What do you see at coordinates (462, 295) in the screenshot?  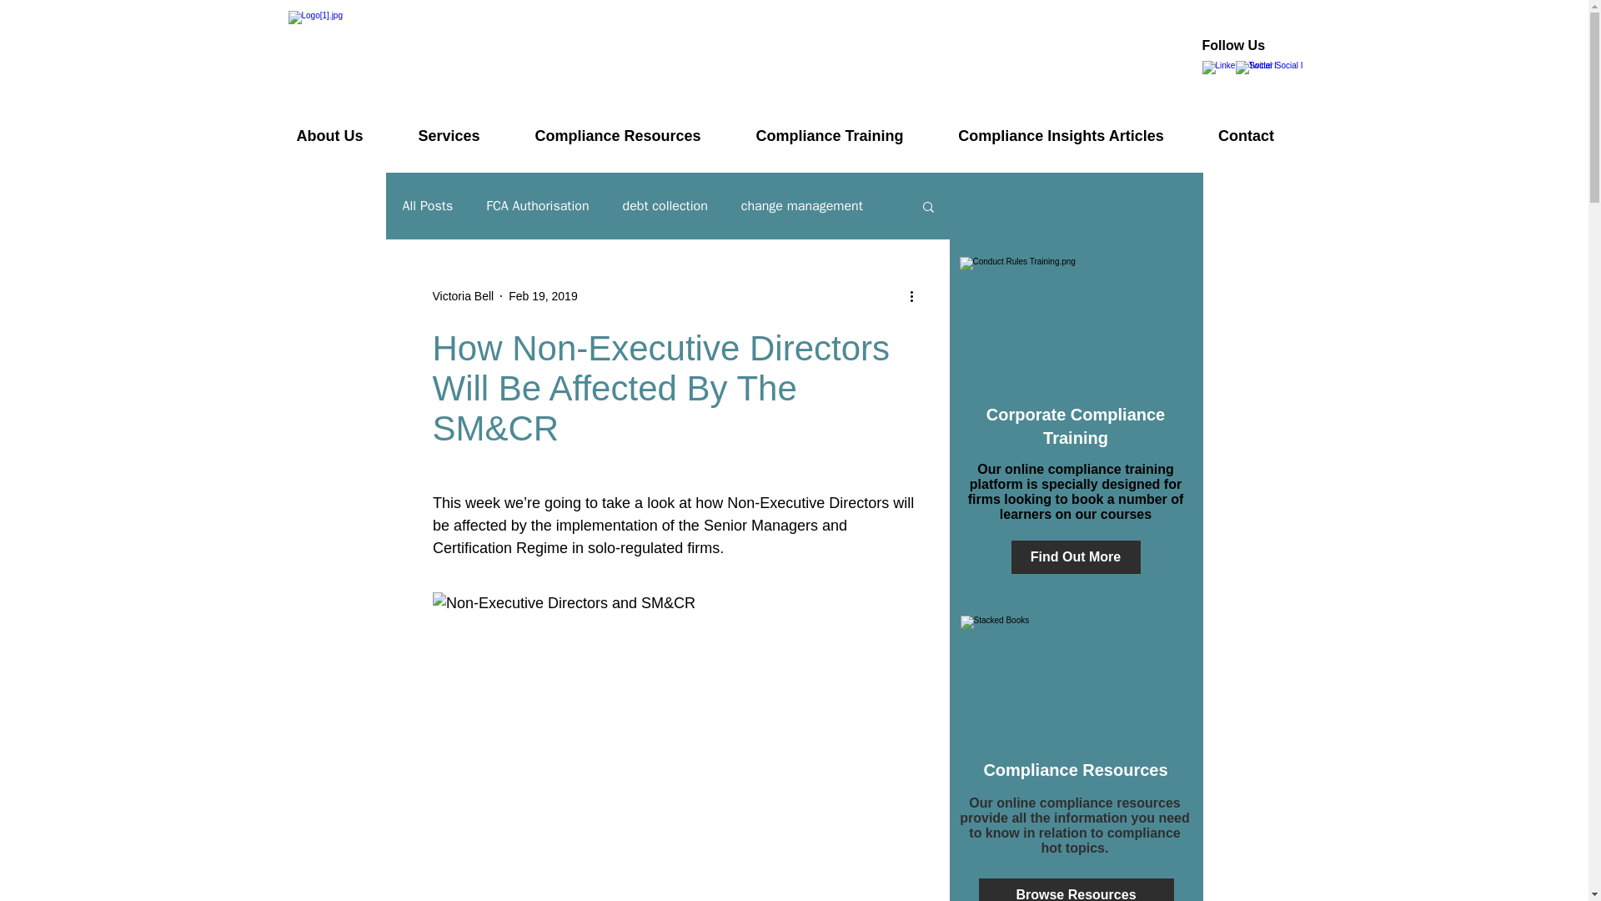 I see `Victoria Bell` at bounding box center [462, 295].